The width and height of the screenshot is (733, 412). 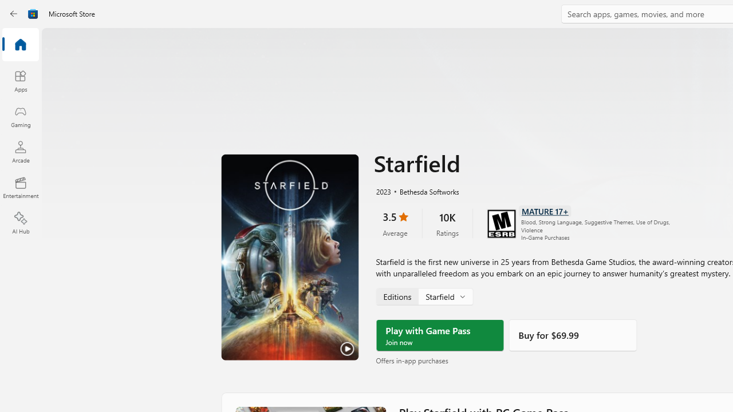 What do you see at coordinates (424, 191) in the screenshot?
I see `Bethesda Softworks` at bounding box center [424, 191].